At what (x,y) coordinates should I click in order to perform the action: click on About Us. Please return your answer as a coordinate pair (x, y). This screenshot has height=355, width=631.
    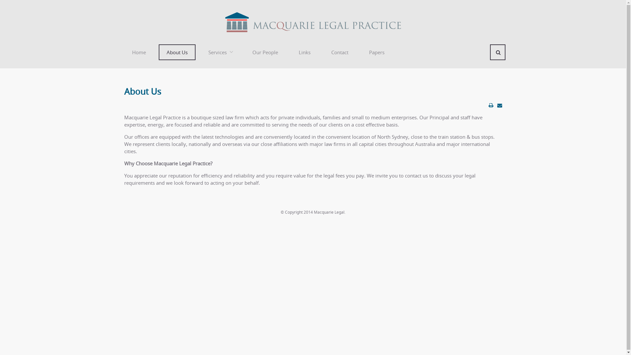
    Looking at the image, I should click on (177, 52).